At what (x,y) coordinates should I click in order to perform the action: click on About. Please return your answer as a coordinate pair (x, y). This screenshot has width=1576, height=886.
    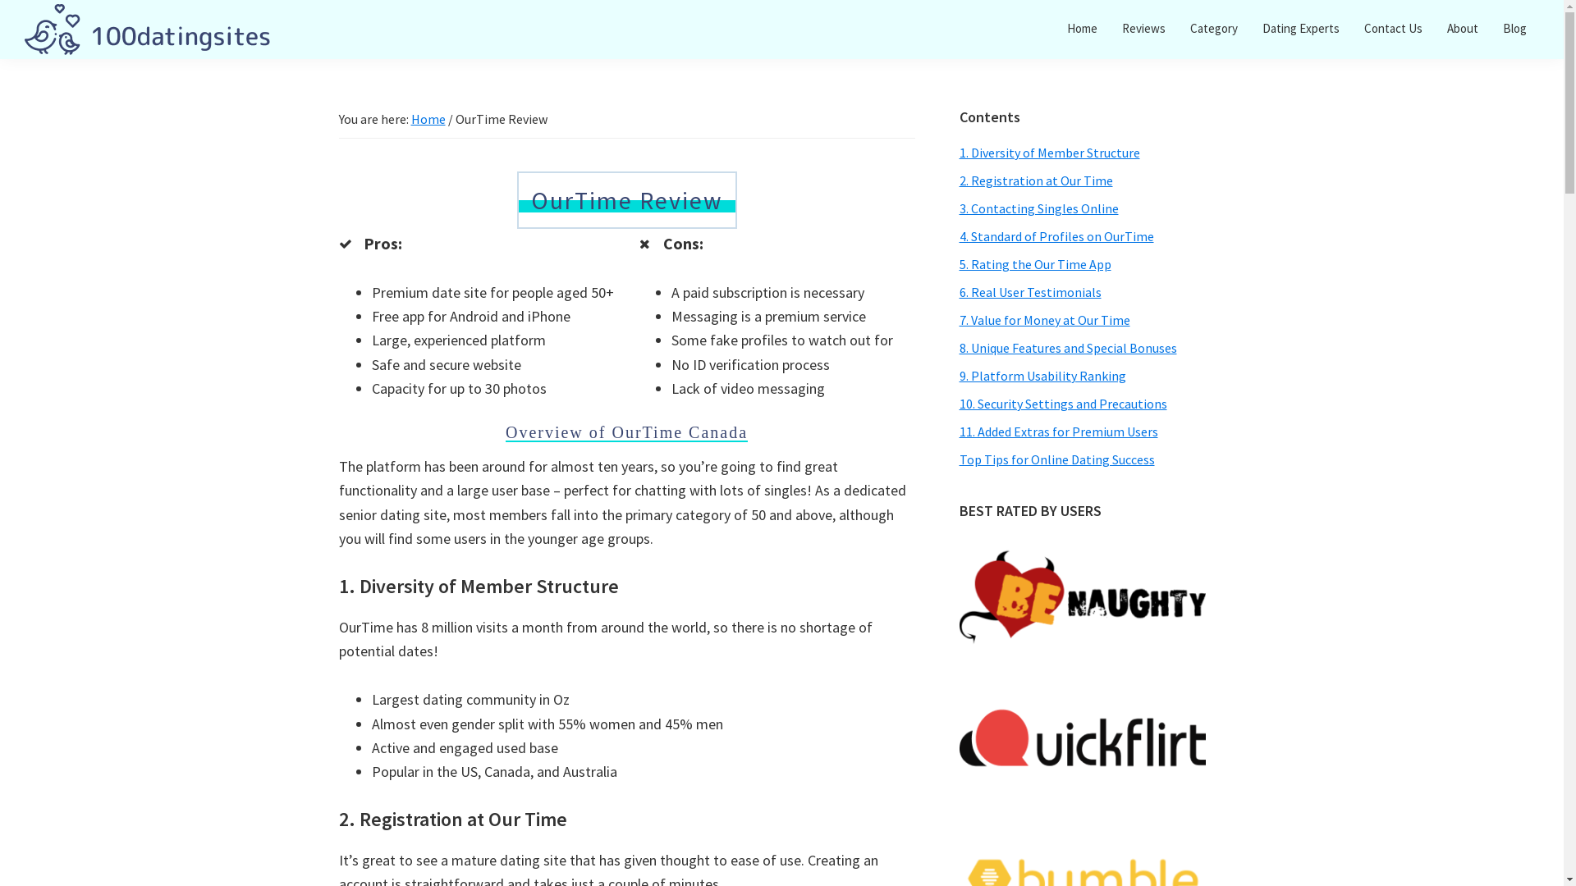
    Looking at the image, I should click on (1463, 28).